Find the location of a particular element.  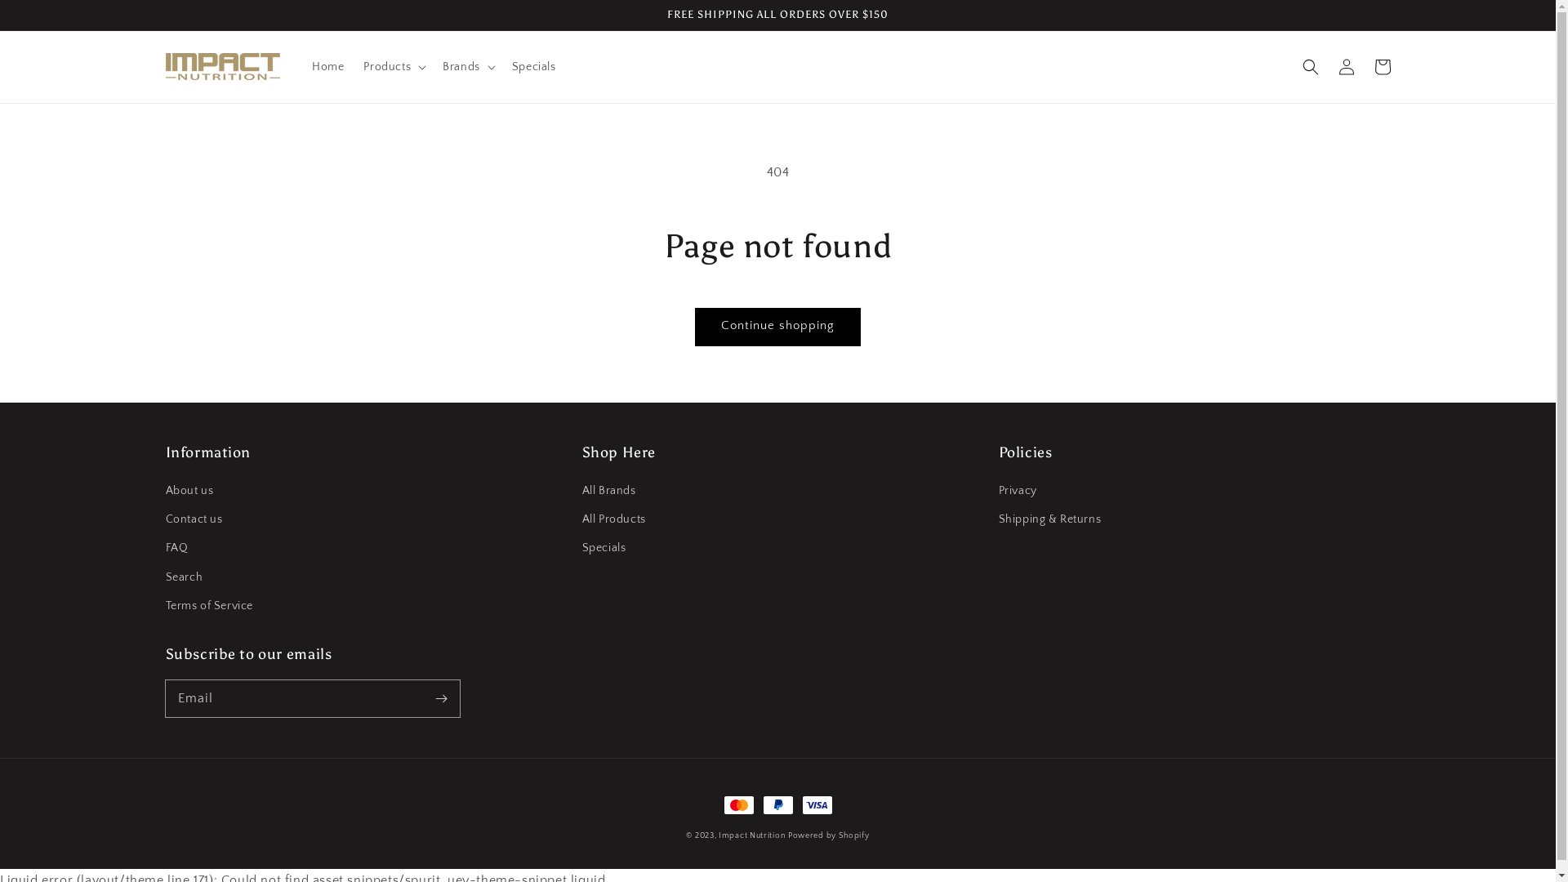

Log in is located at coordinates (1346, 67).